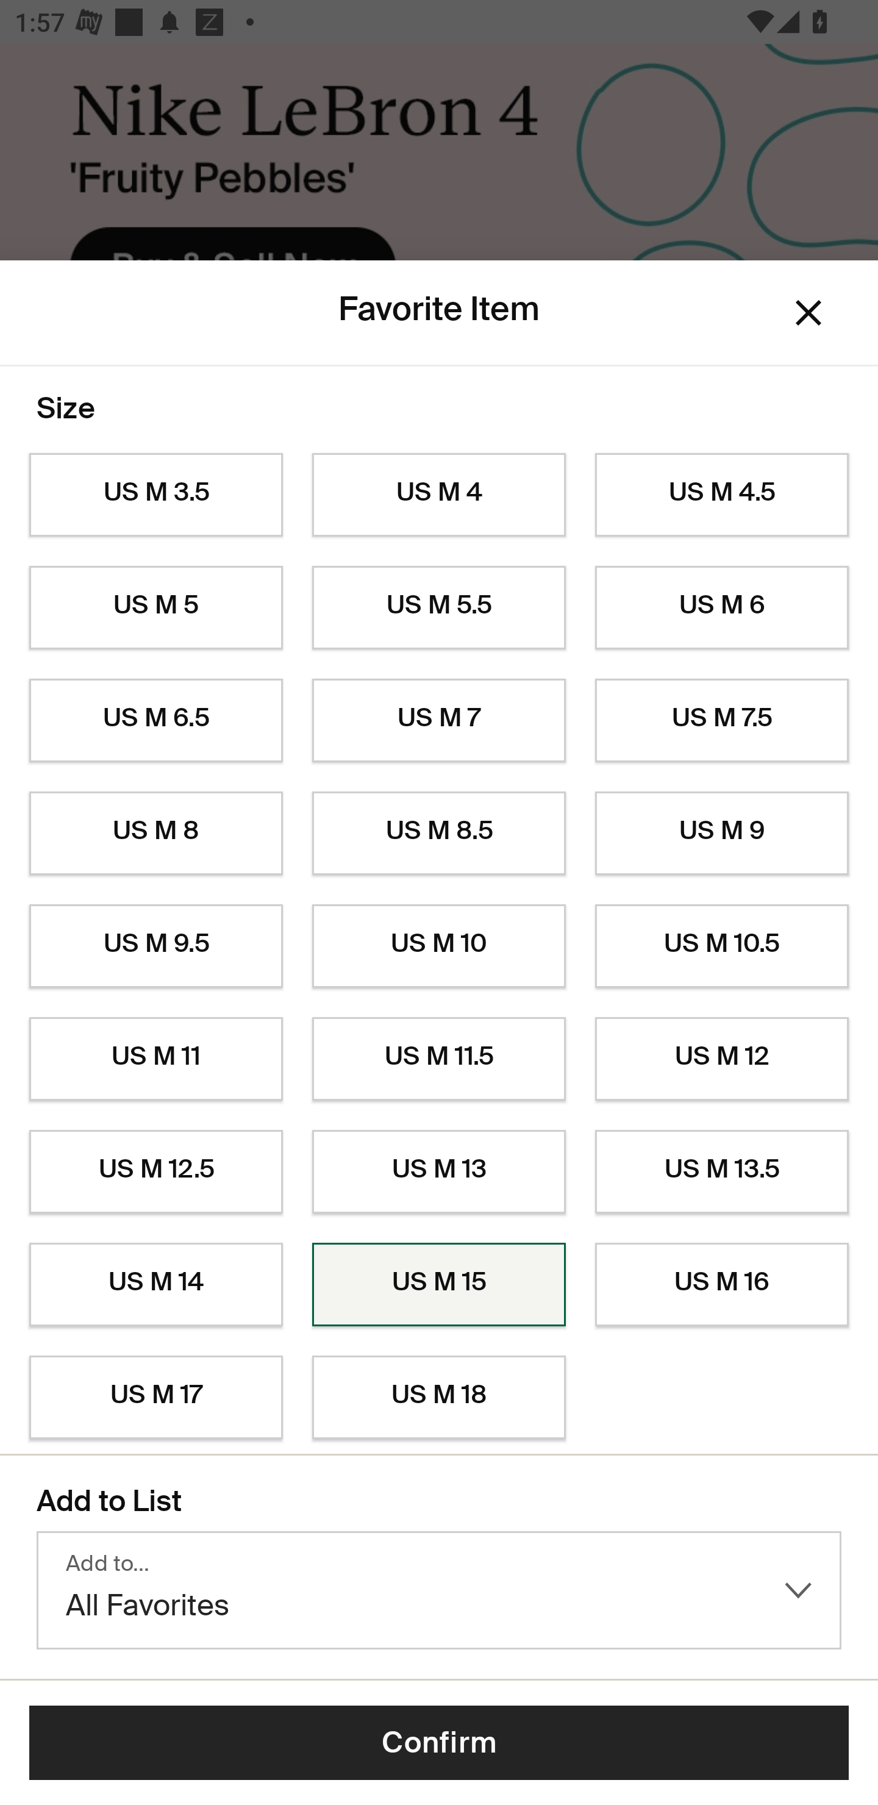  What do you see at coordinates (439, 495) in the screenshot?
I see `US M 4` at bounding box center [439, 495].